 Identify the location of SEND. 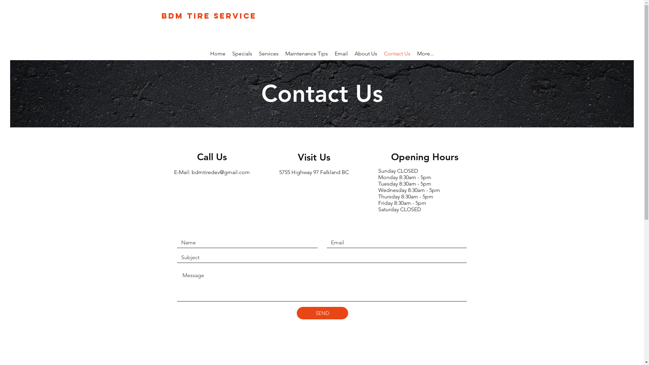
(322, 313).